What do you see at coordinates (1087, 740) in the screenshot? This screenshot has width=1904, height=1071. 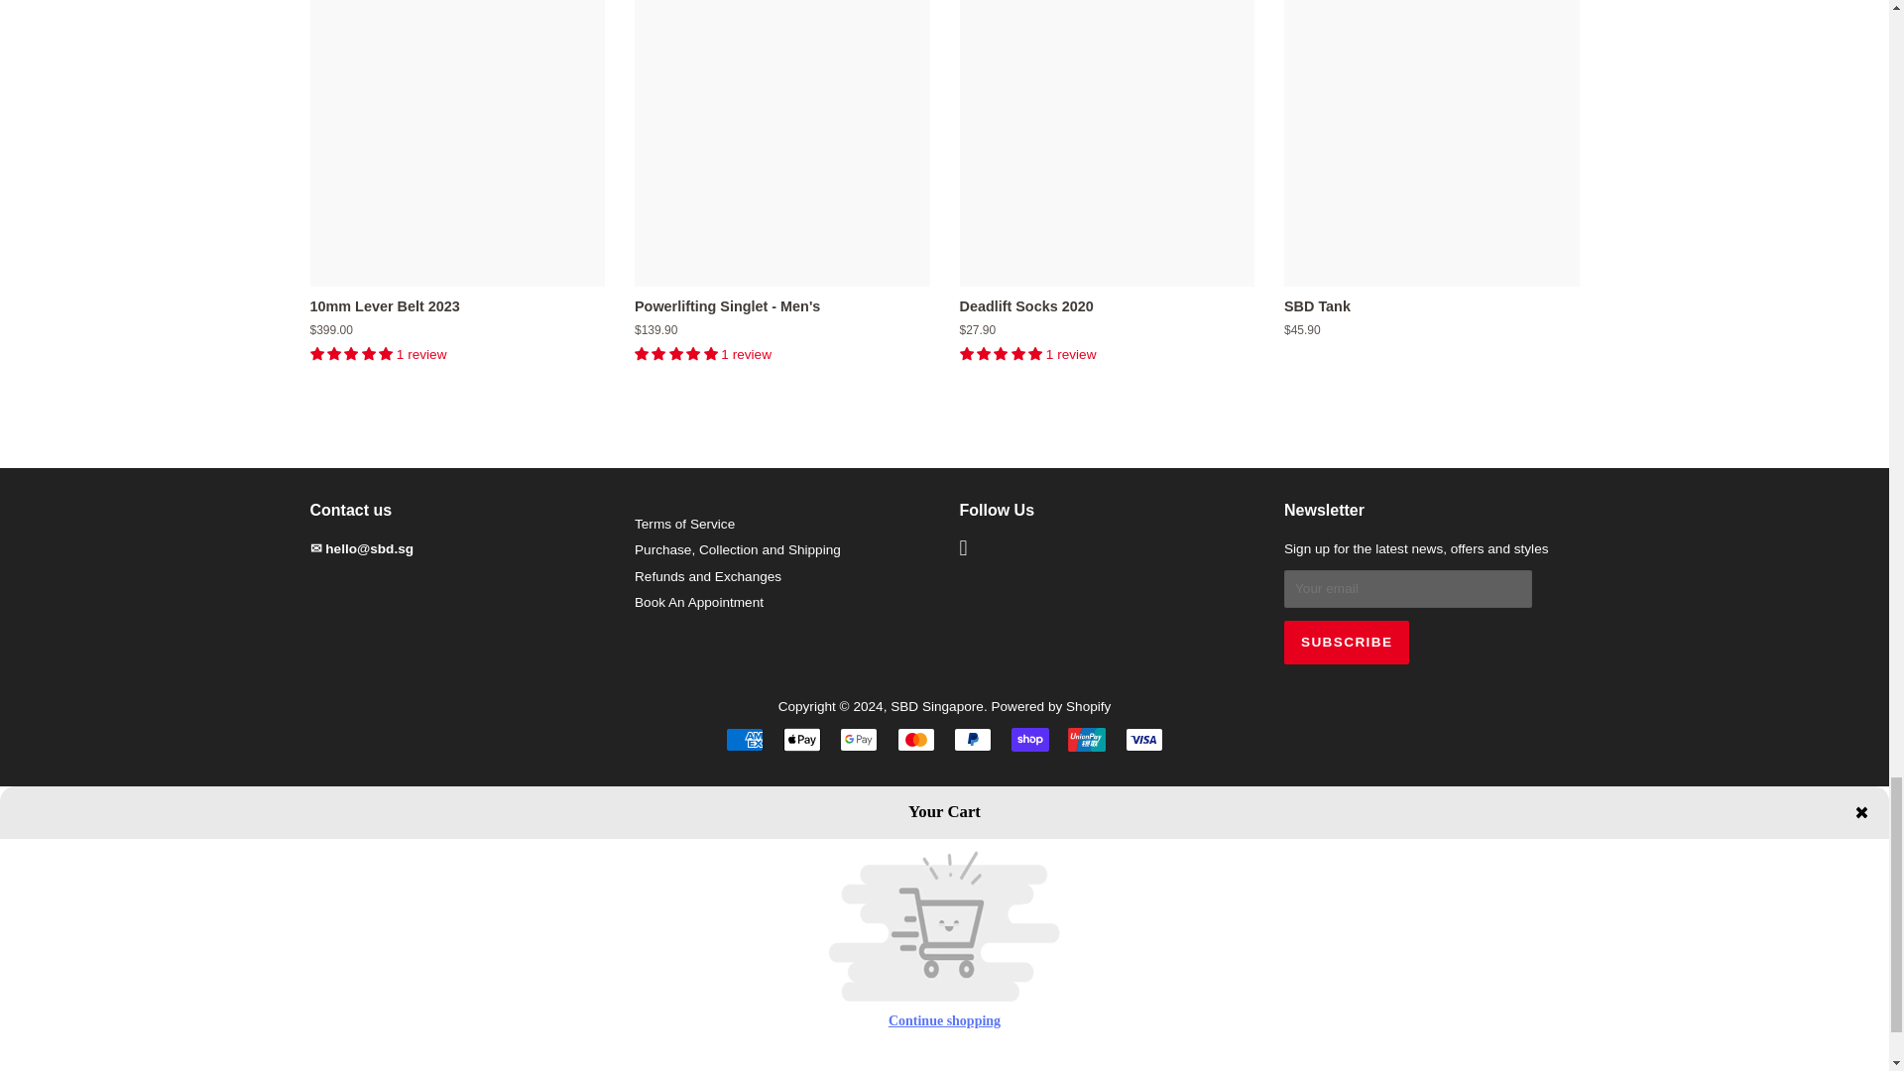 I see `Union Pay` at bounding box center [1087, 740].